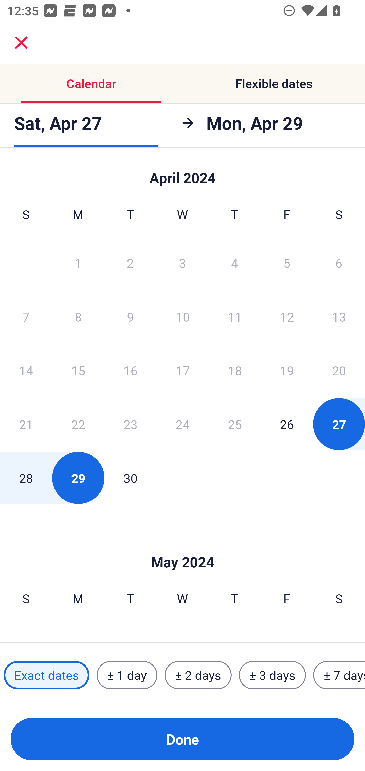 The image size is (365, 771). Describe the element at coordinates (339, 317) in the screenshot. I see `13 Saturday, April 13, 2024` at that location.